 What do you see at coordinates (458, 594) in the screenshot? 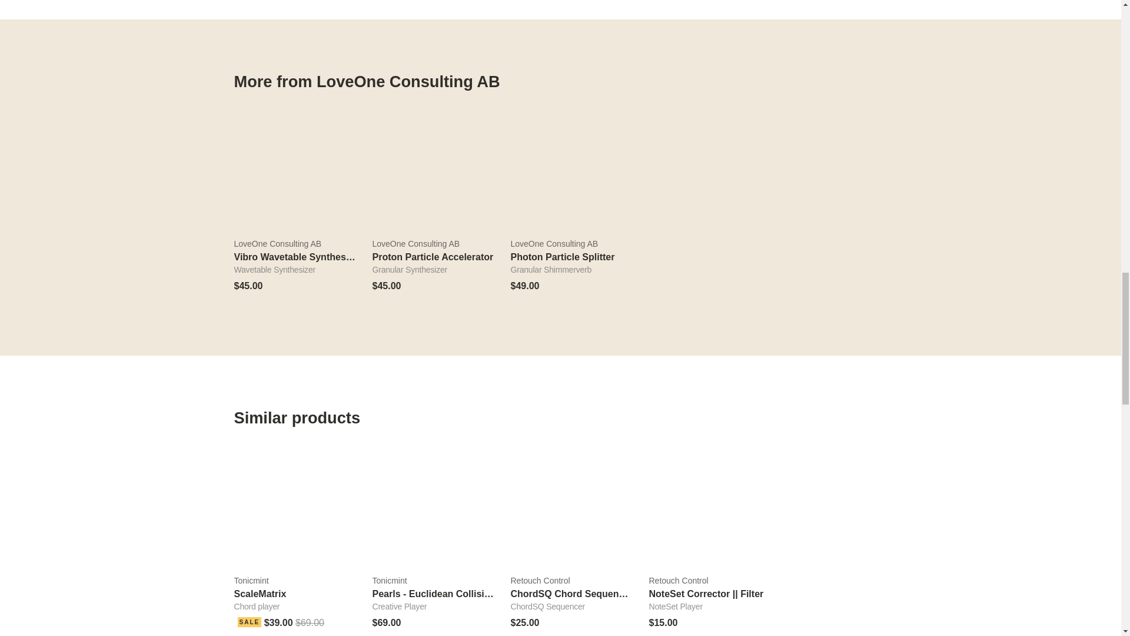
I see `Pearls - Euclidean Collision Sequencer` at bounding box center [458, 594].